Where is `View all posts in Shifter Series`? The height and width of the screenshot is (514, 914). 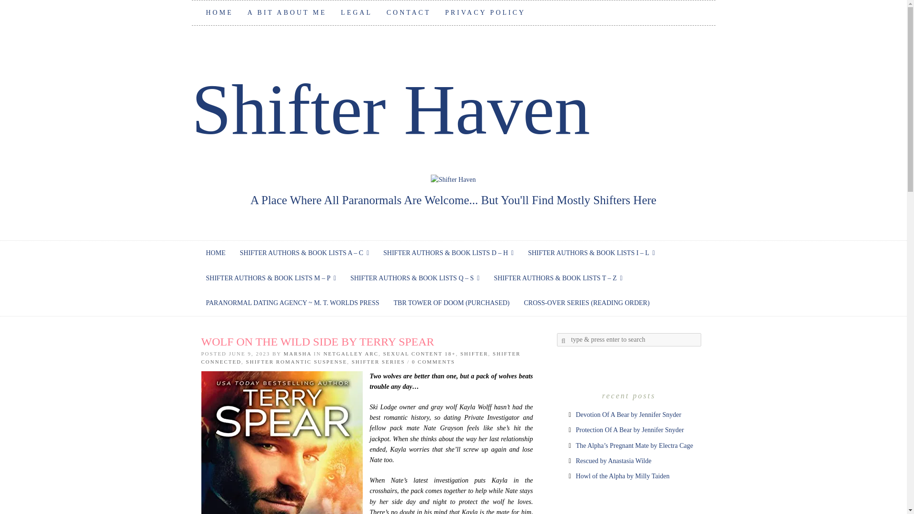
View all posts in Shifter Series is located at coordinates (378, 361).